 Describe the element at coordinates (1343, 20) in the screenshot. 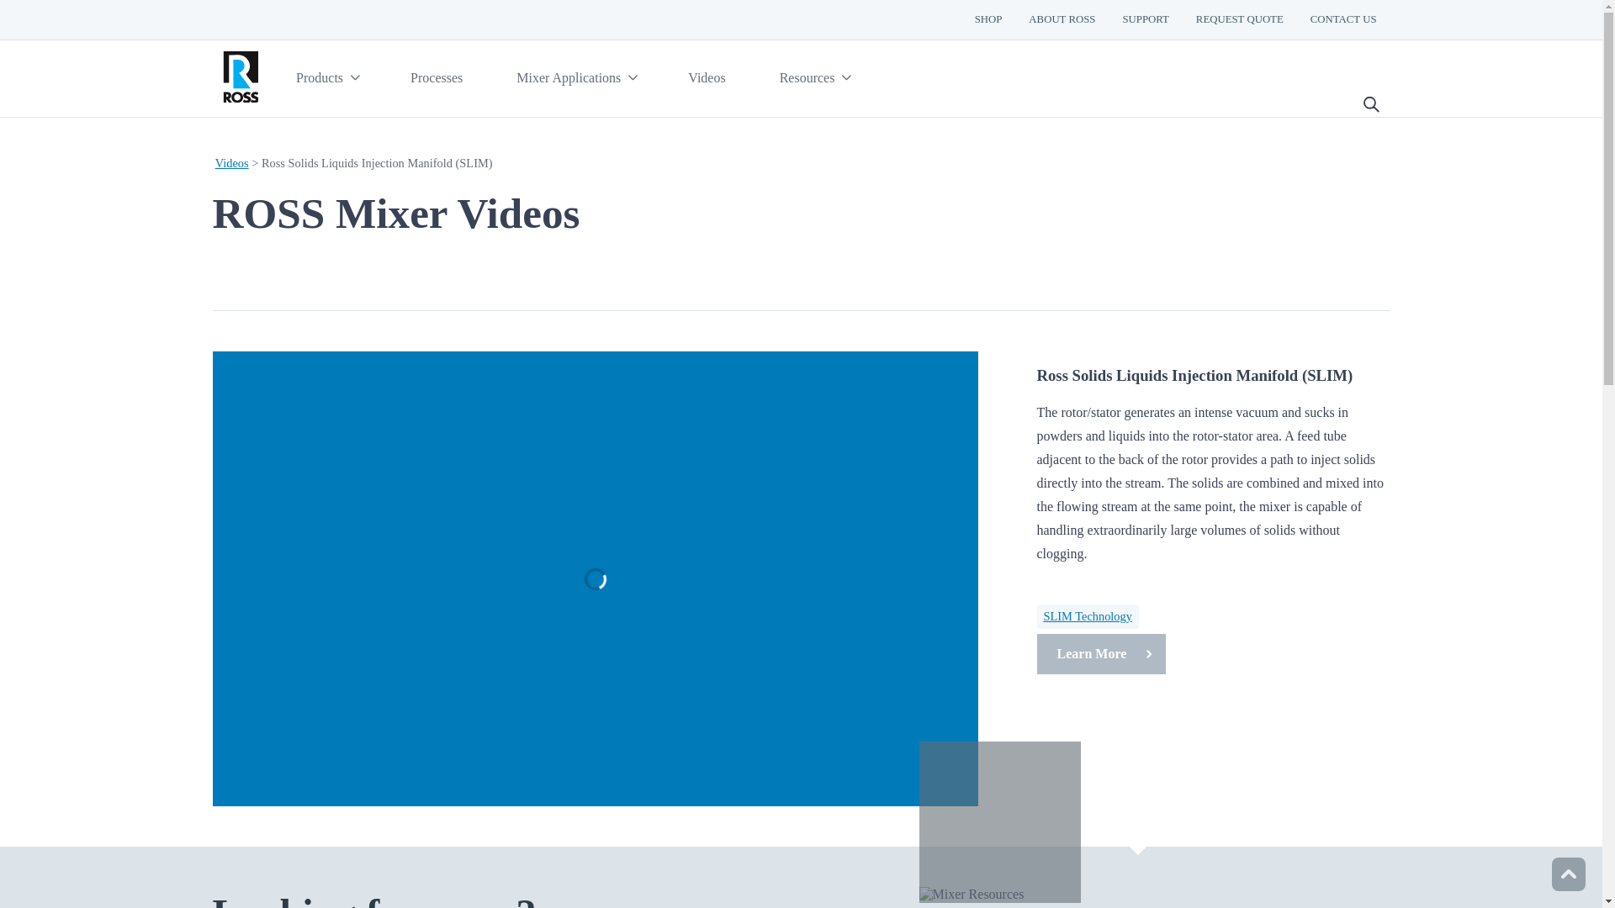

I see `CONTACT US` at that location.